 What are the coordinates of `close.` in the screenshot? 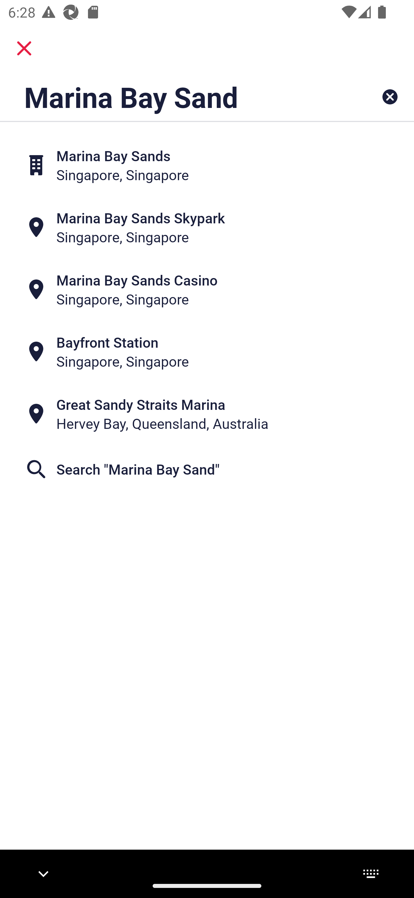 It's located at (24, 48).